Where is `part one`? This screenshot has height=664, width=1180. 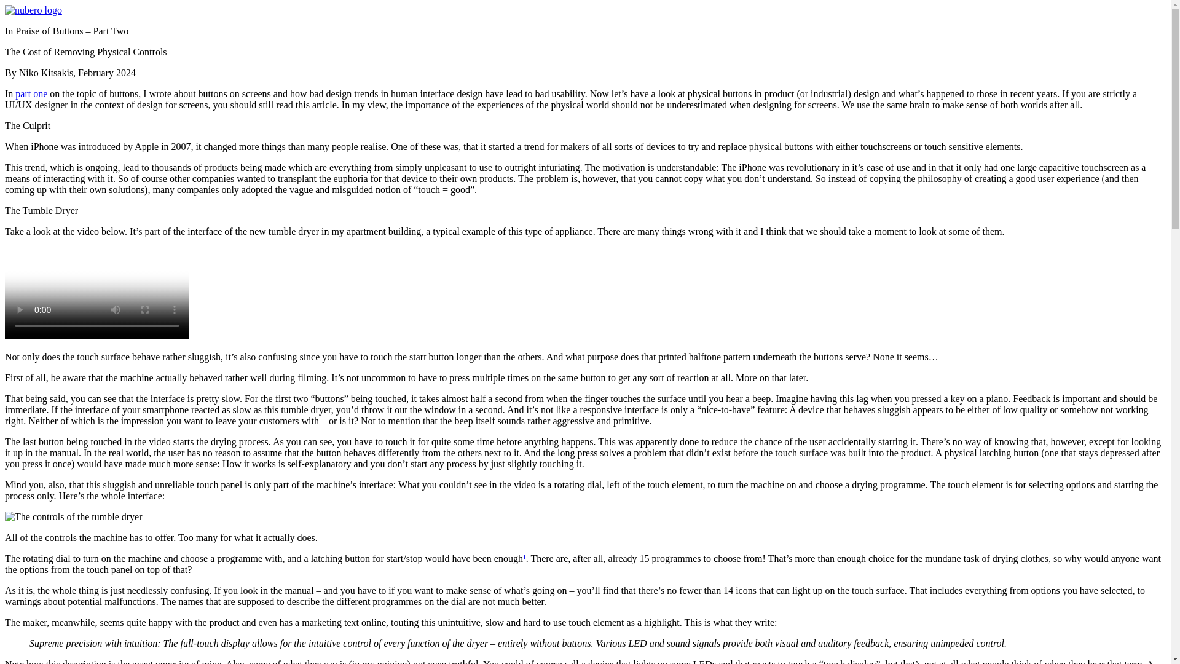 part one is located at coordinates (31, 93).